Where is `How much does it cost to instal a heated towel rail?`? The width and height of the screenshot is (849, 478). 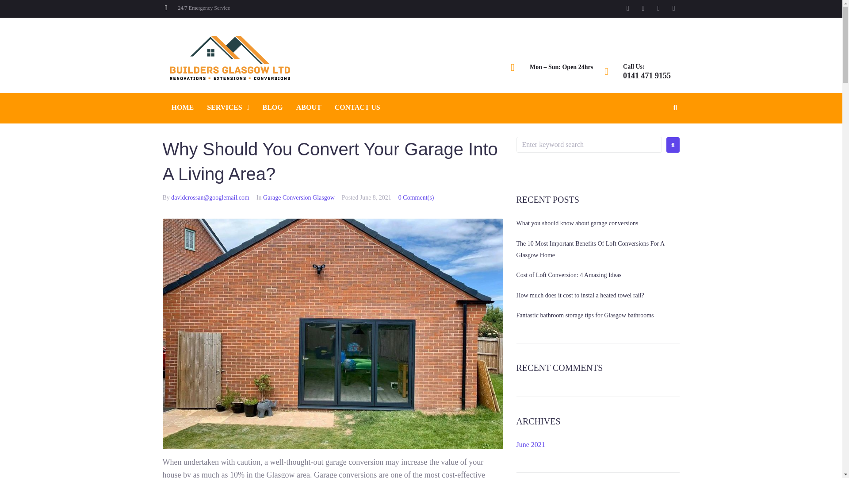
How much does it cost to instal a heated towel rail? is located at coordinates (580, 295).